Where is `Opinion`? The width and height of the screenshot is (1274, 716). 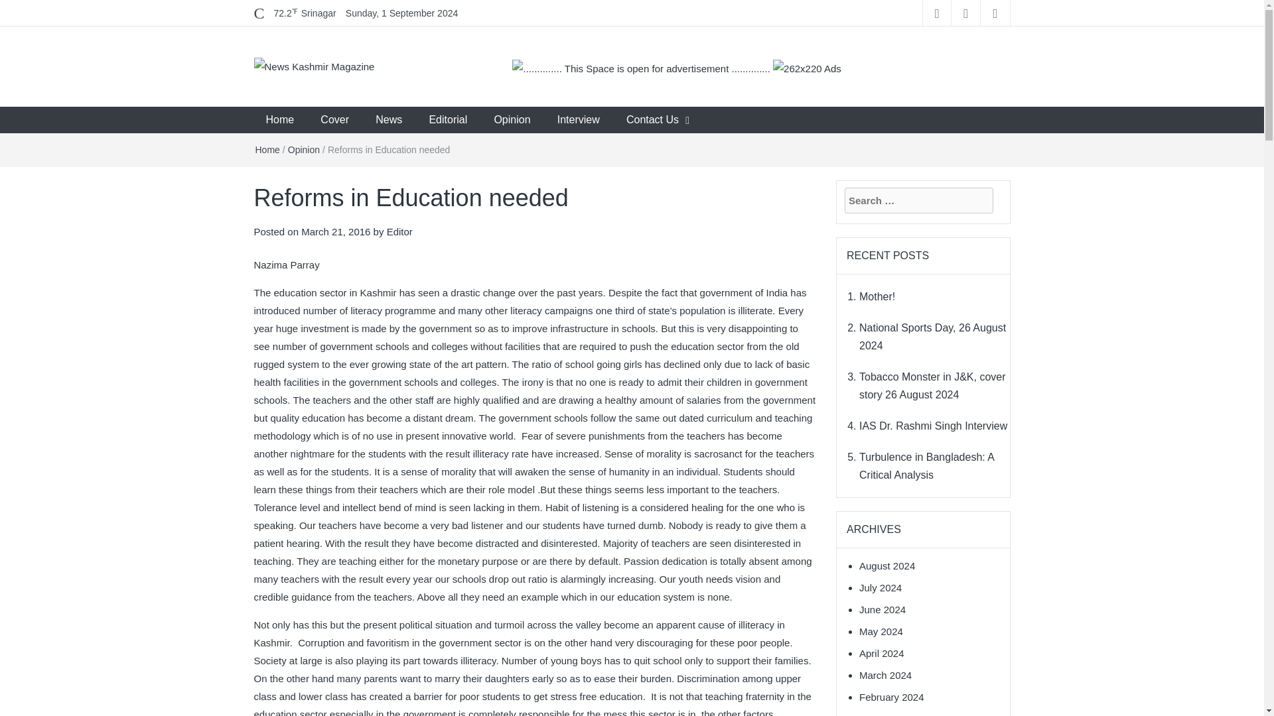 Opinion is located at coordinates (512, 119).